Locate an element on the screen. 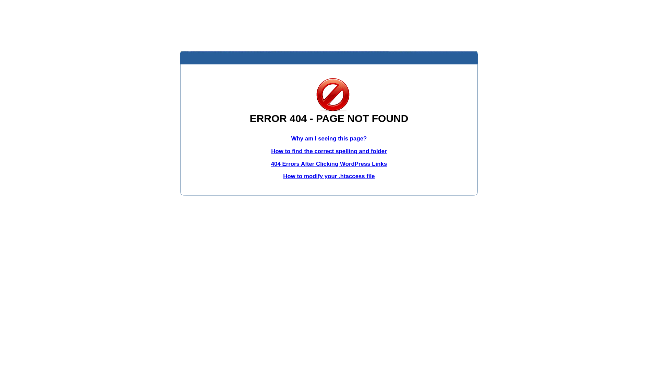 This screenshot has height=370, width=658. Why am I seeing this page? is located at coordinates (329, 138).